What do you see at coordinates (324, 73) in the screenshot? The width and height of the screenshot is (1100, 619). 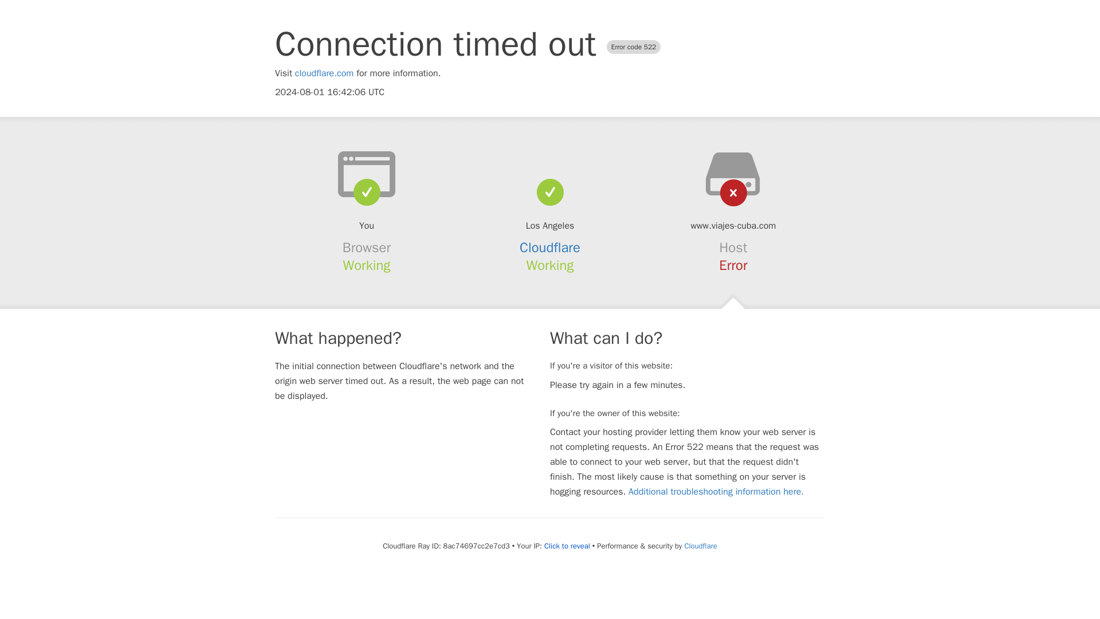 I see `cloudflare.com` at bounding box center [324, 73].